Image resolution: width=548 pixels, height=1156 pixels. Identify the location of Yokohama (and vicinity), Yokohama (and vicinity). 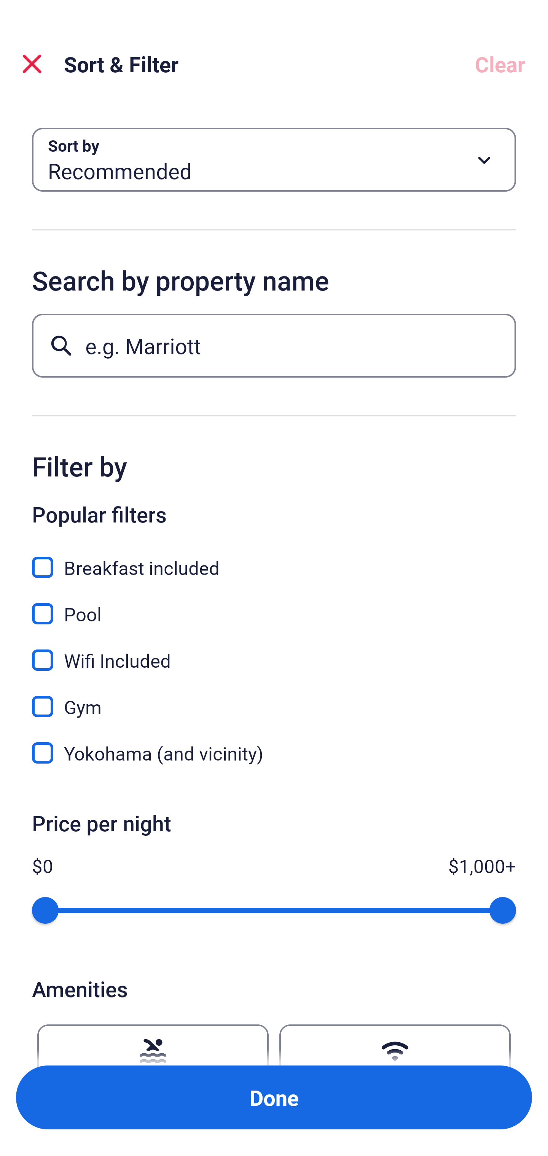
(274, 753).